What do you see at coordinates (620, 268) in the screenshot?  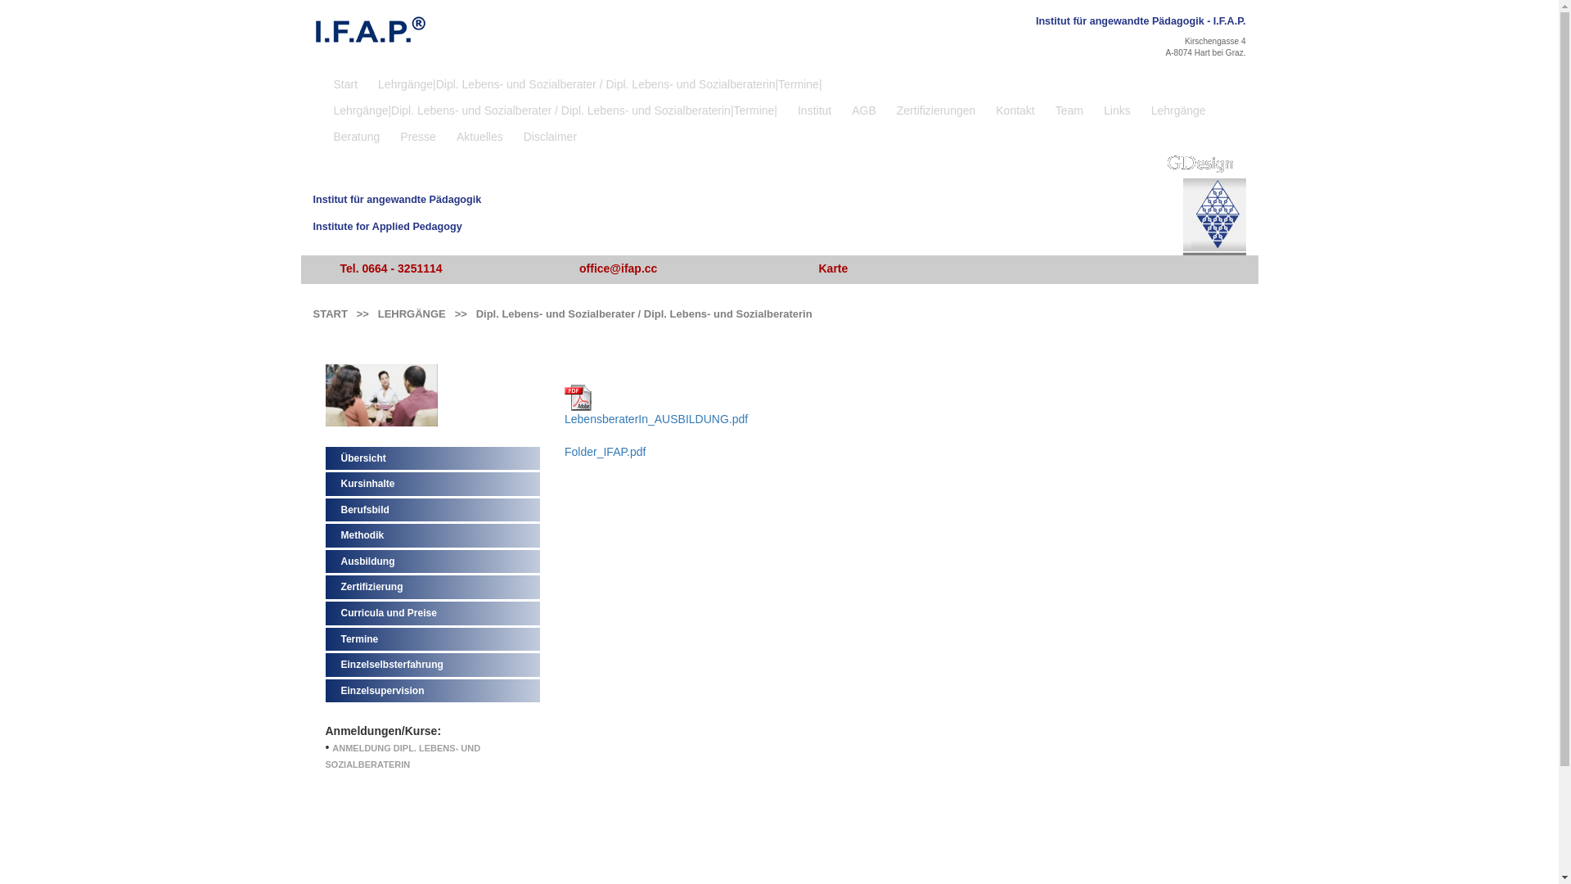 I see `office@ifap.cc` at bounding box center [620, 268].